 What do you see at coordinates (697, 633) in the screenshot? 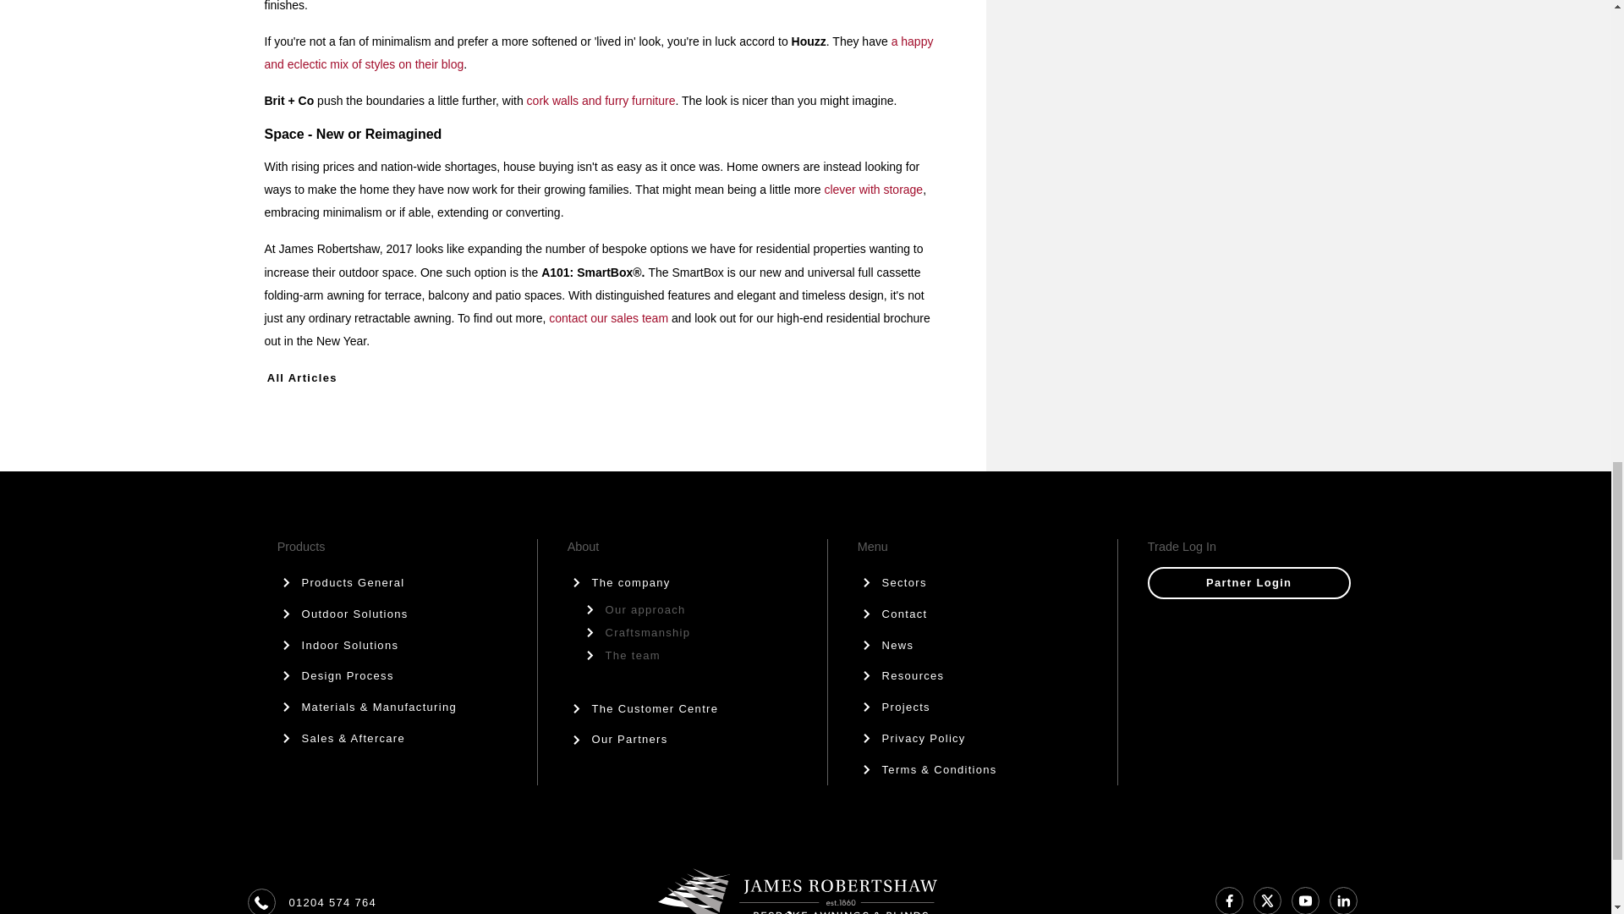
I see `Craftsmanship` at bounding box center [697, 633].